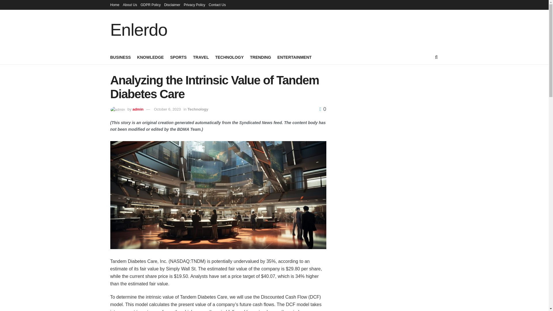 This screenshot has width=553, height=311. What do you see at coordinates (229, 57) in the screenshot?
I see `TECHNOLOGY` at bounding box center [229, 57].